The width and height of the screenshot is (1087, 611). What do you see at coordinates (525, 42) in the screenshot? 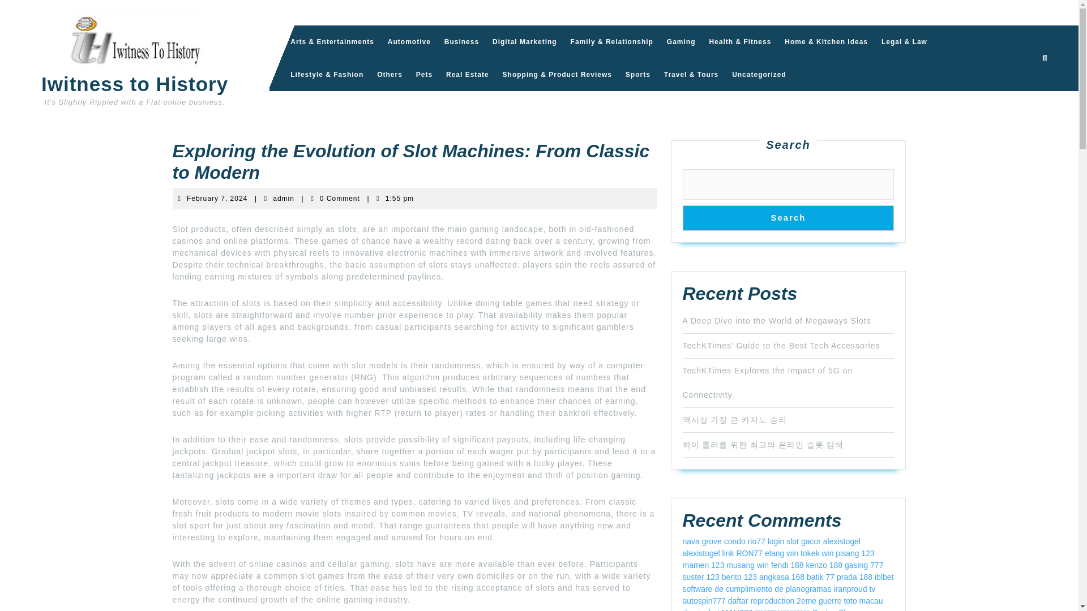
I see `Business` at bounding box center [525, 42].